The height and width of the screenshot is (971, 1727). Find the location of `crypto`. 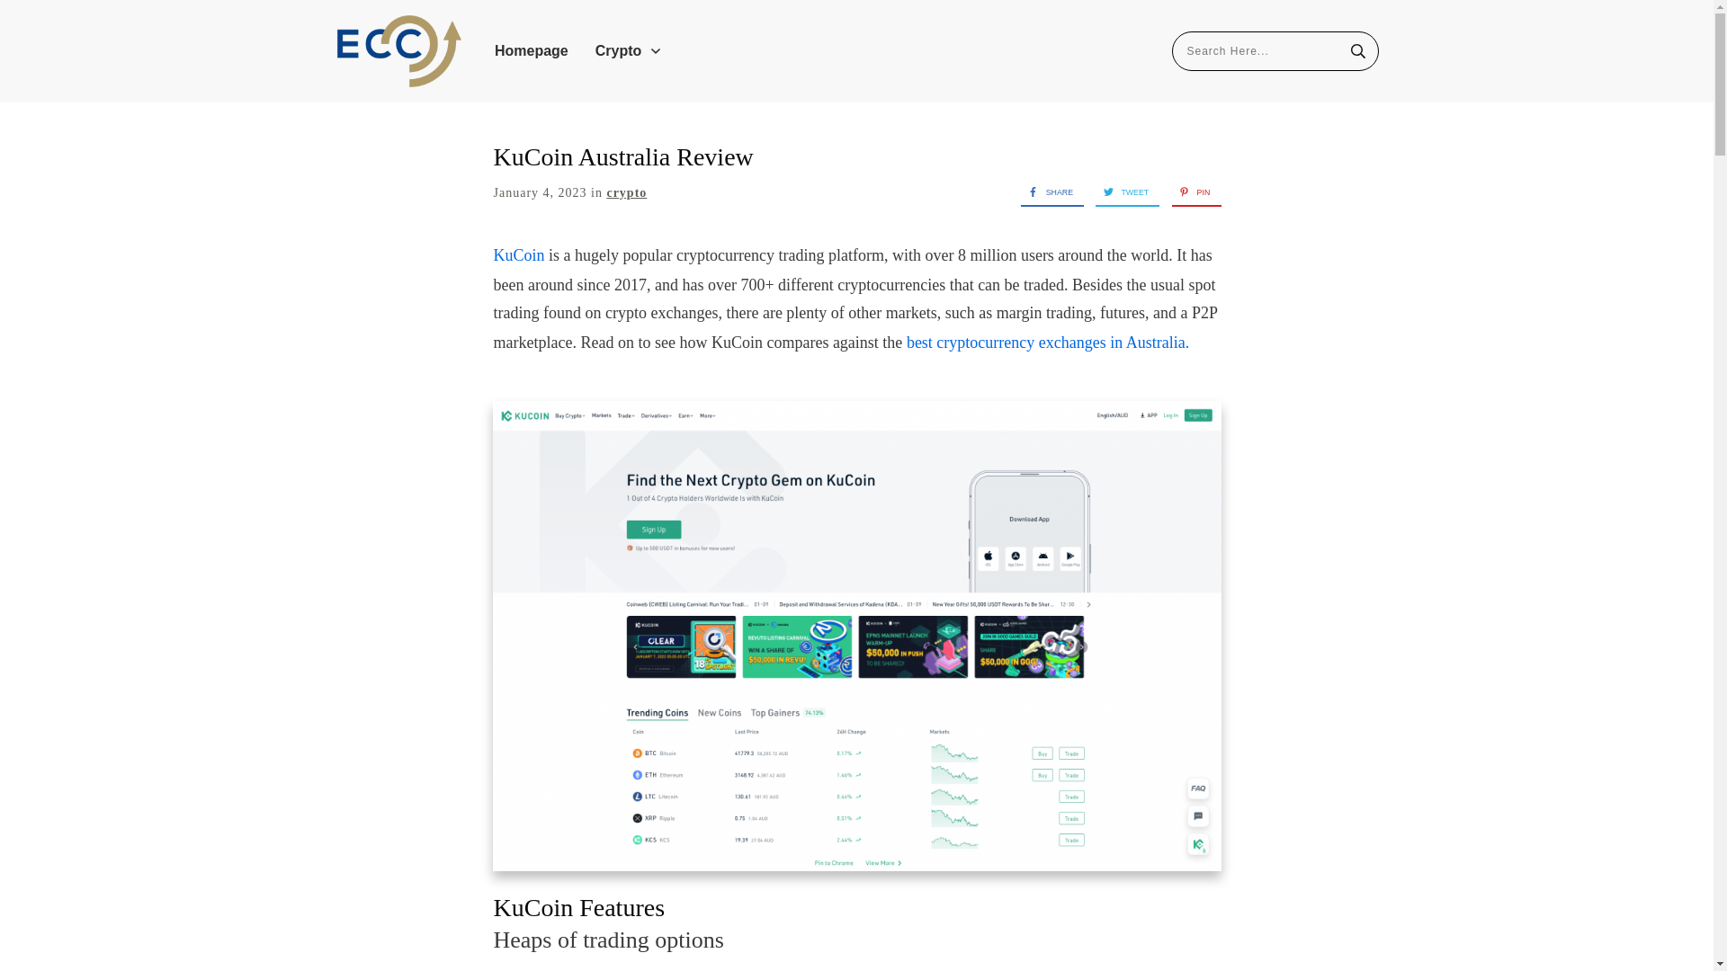

crypto is located at coordinates (626, 192).